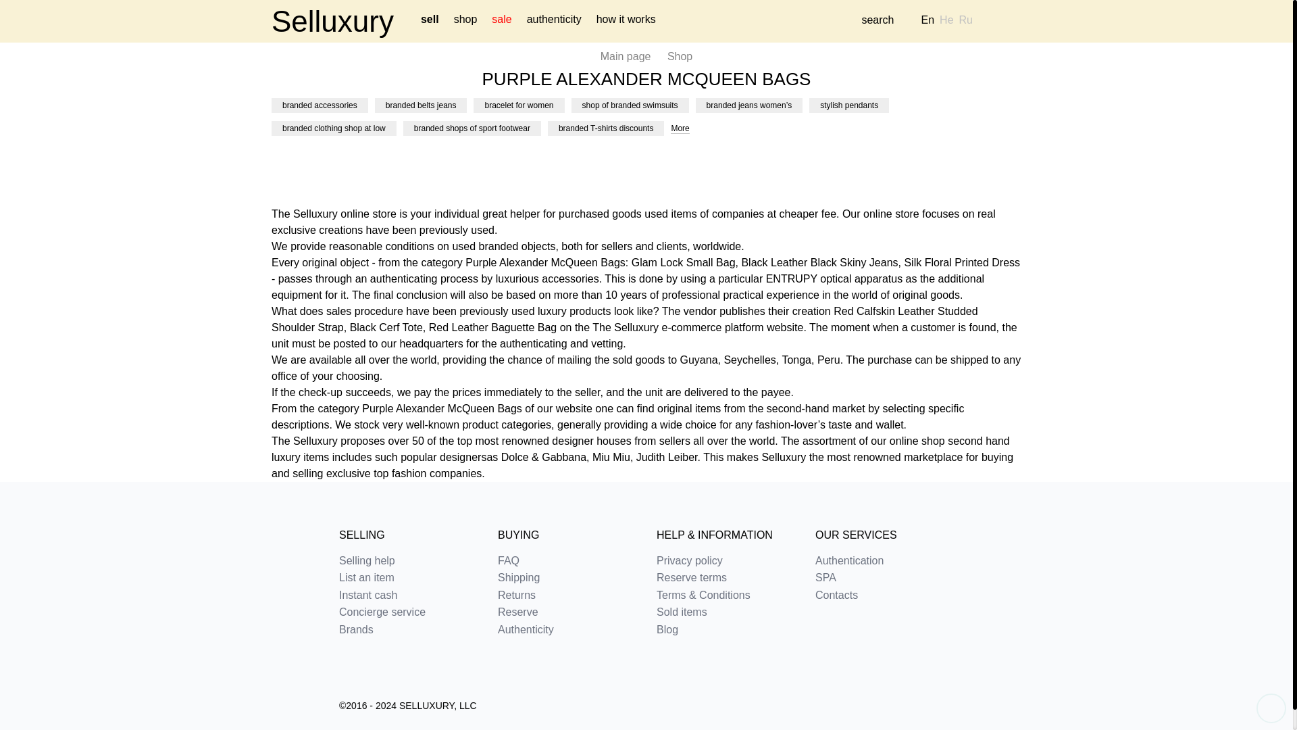 The width and height of the screenshot is (1297, 730). What do you see at coordinates (966, 22) in the screenshot?
I see `Ru` at bounding box center [966, 22].